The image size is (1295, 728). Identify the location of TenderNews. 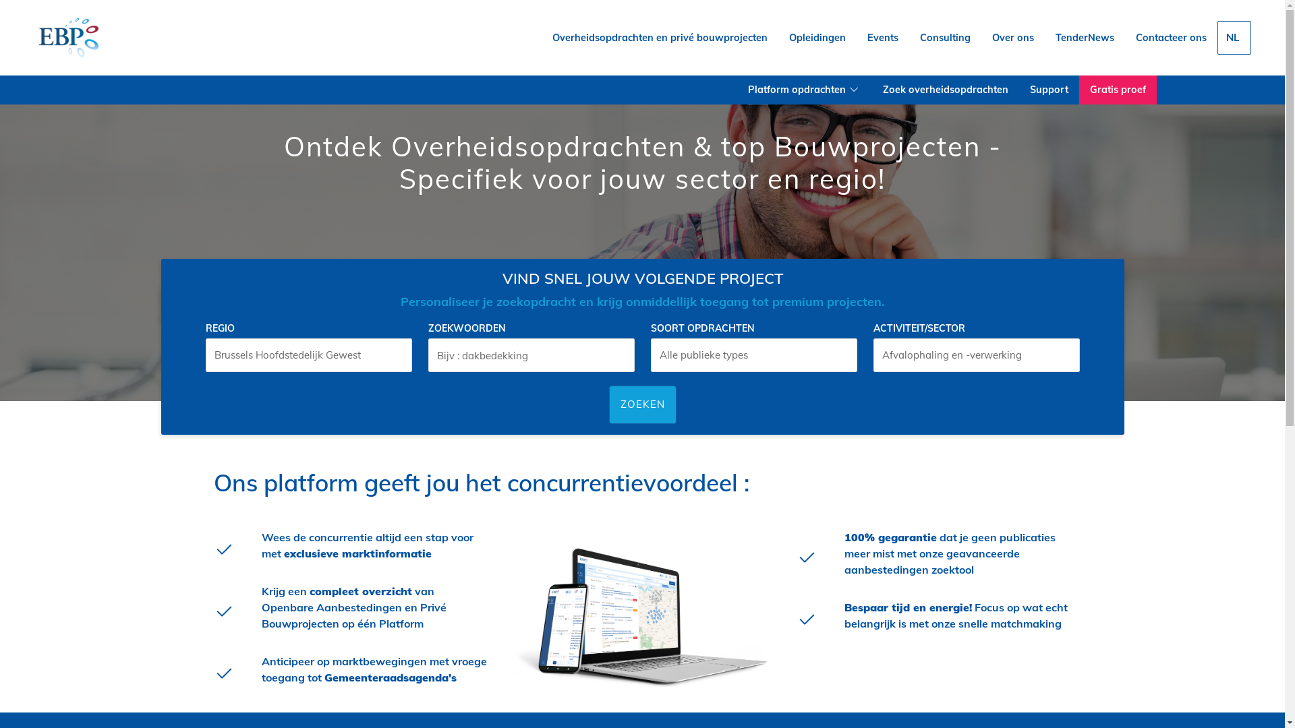
(1085, 38).